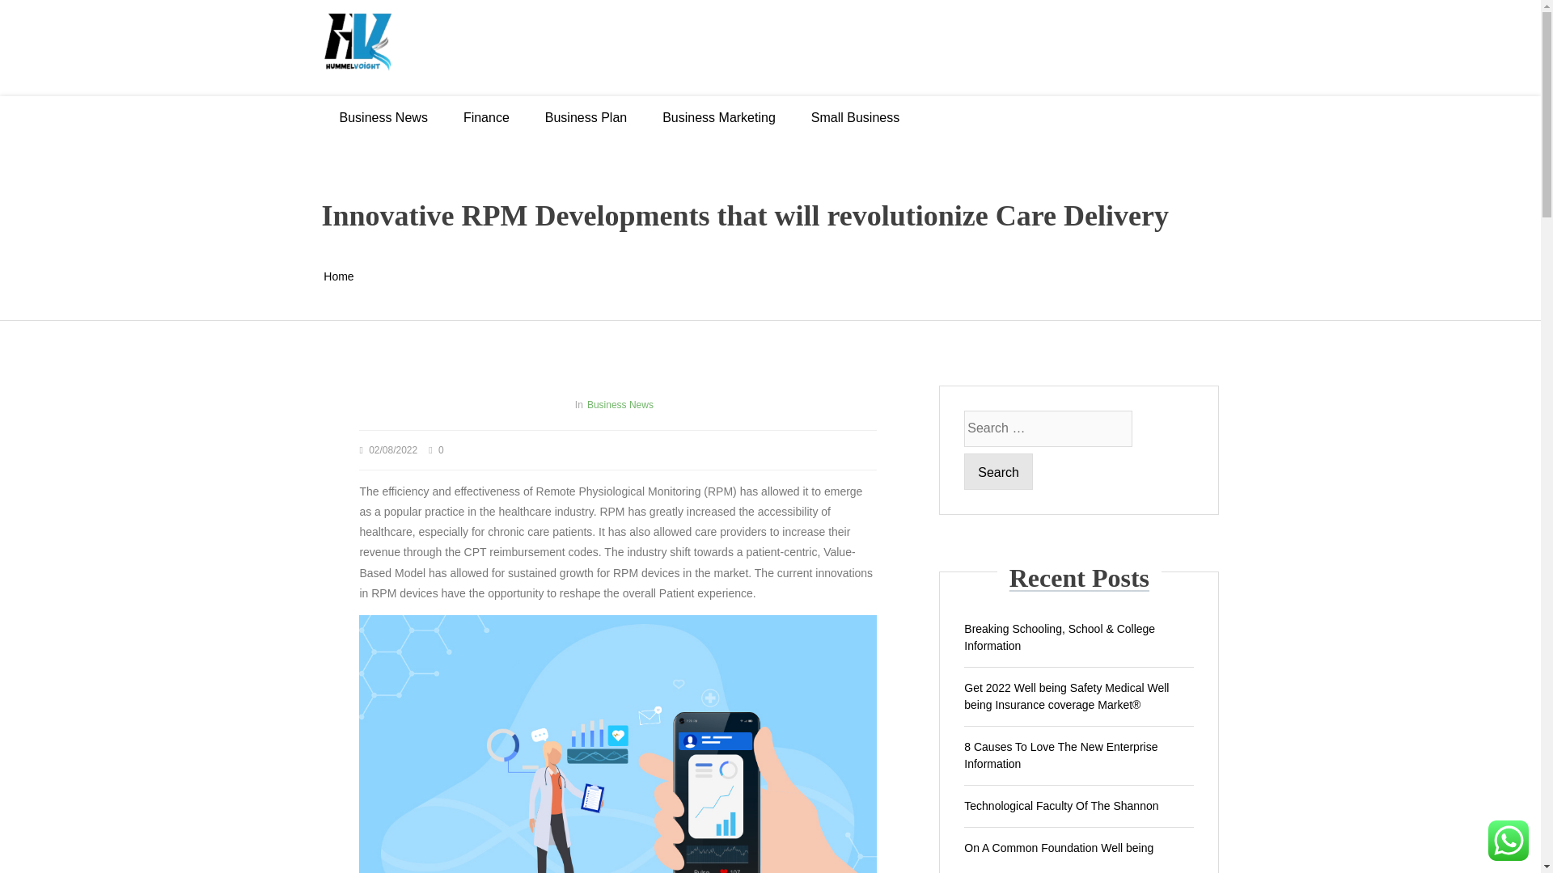 Image resolution: width=1553 pixels, height=873 pixels. I want to click on Business News, so click(620, 404).